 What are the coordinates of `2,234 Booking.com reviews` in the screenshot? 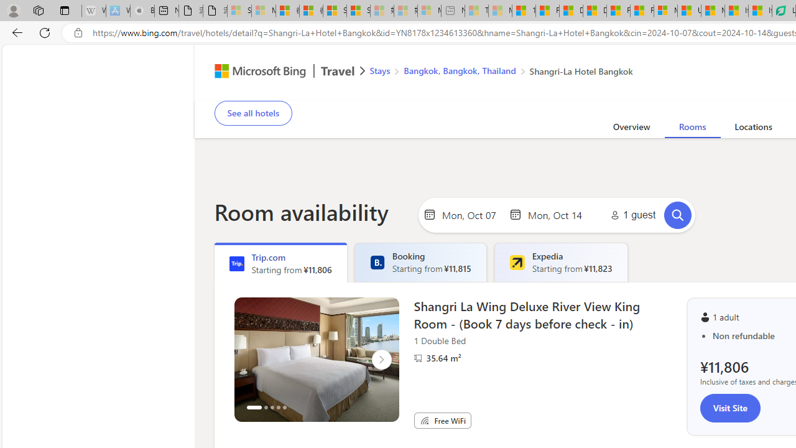 It's located at (307, 80).